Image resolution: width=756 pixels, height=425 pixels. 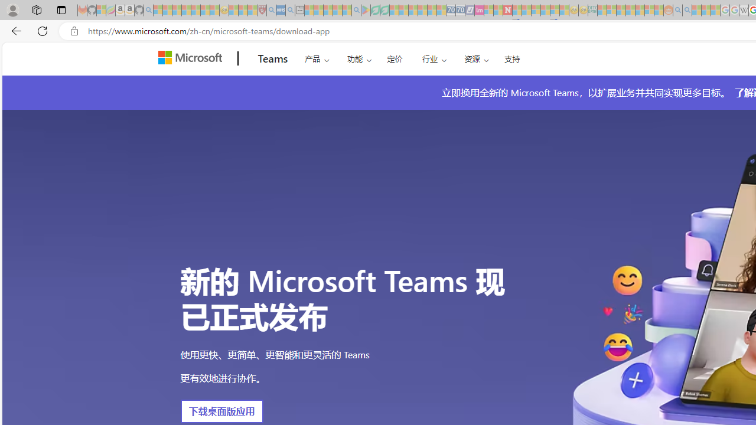 What do you see at coordinates (366, 11) in the screenshot?
I see `Bluey: Let's Play! - Apps on Google Play - Sleeping` at bounding box center [366, 11].